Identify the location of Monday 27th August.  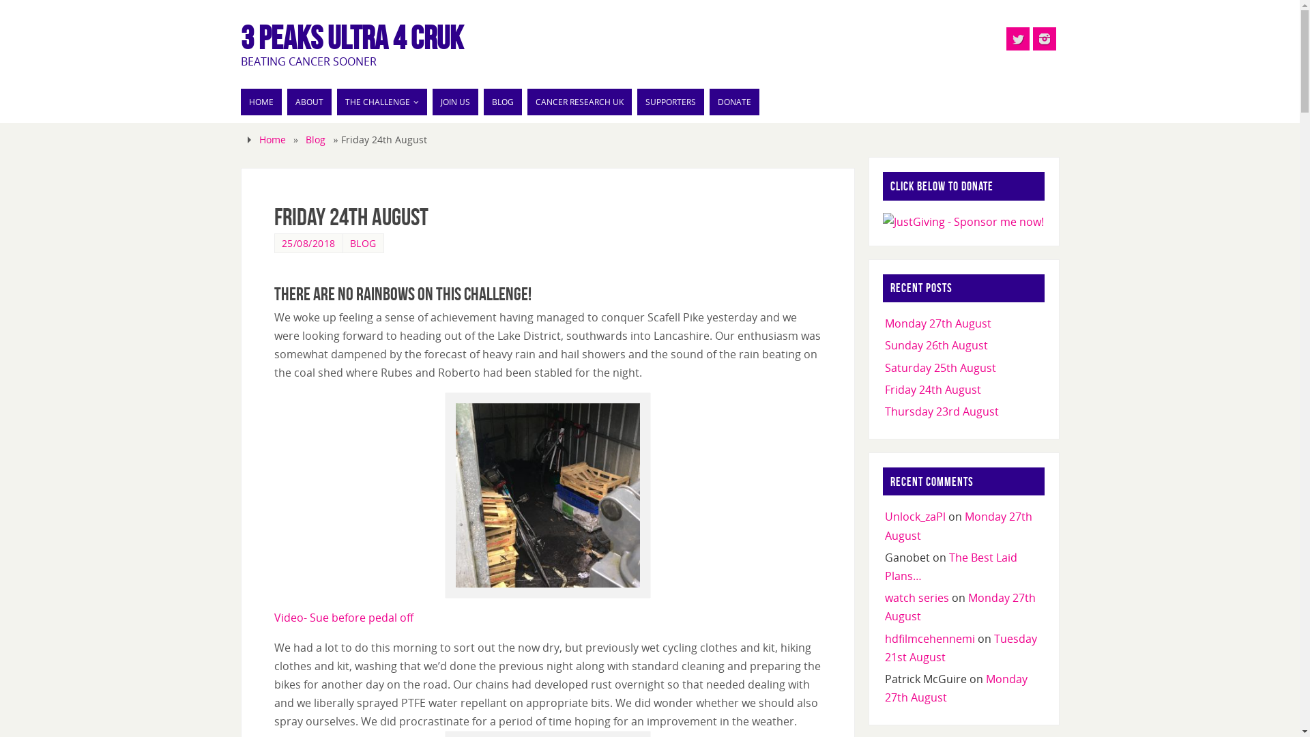
(961, 607).